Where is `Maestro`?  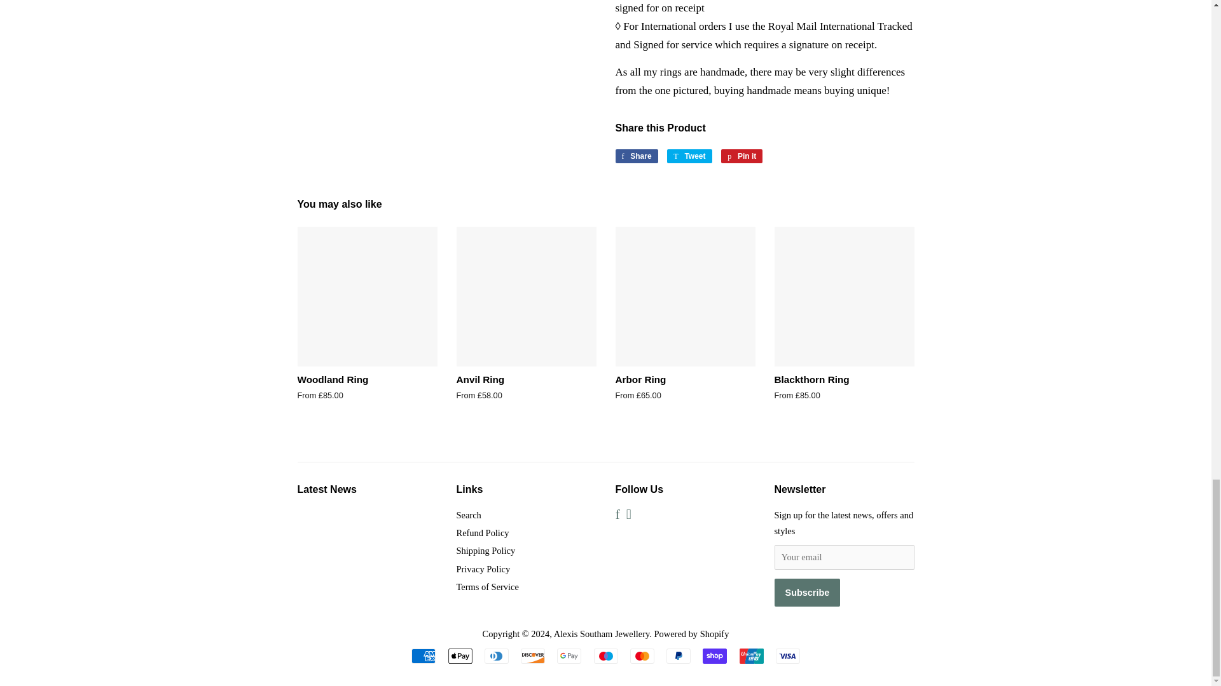
Maestro is located at coordinates (742, 156).